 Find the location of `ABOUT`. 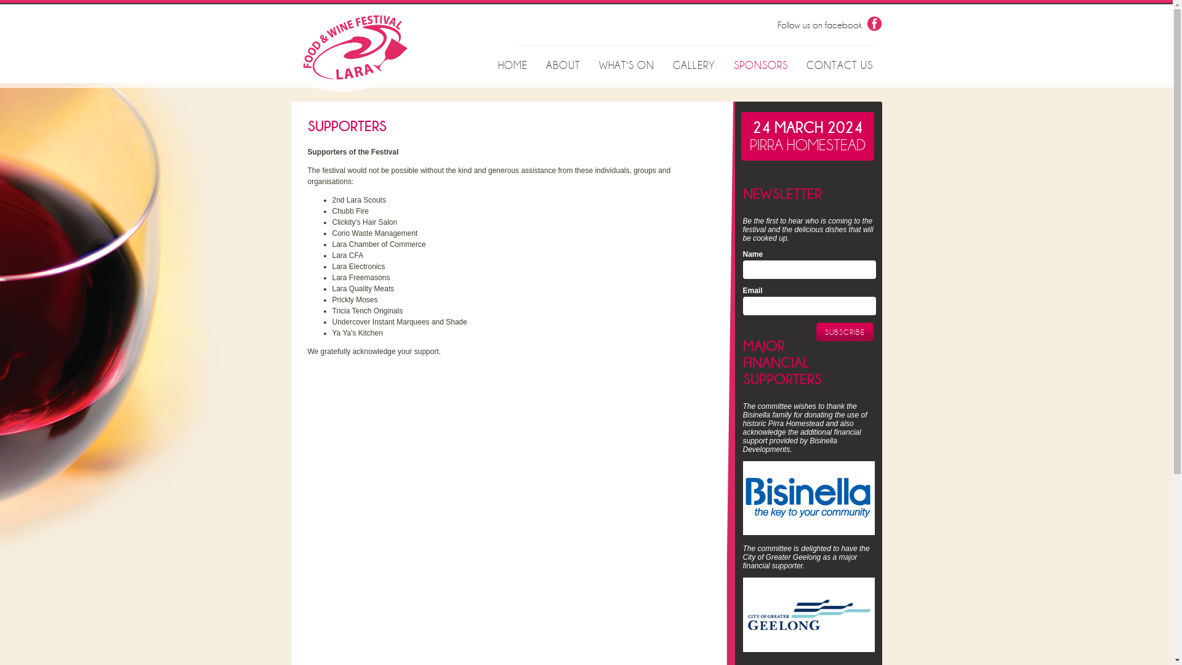

ABOUT is located at coordinates (563, 66).